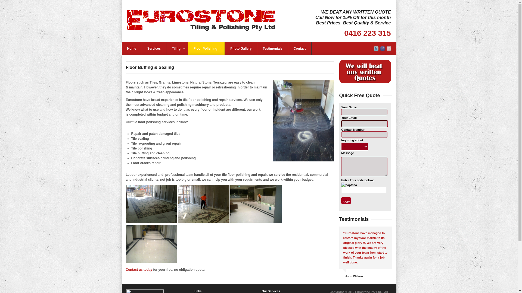  What do you see at coordinates (272, 49) in the screenshot?
I see `Testimonials` at bounding box center [272, 49].